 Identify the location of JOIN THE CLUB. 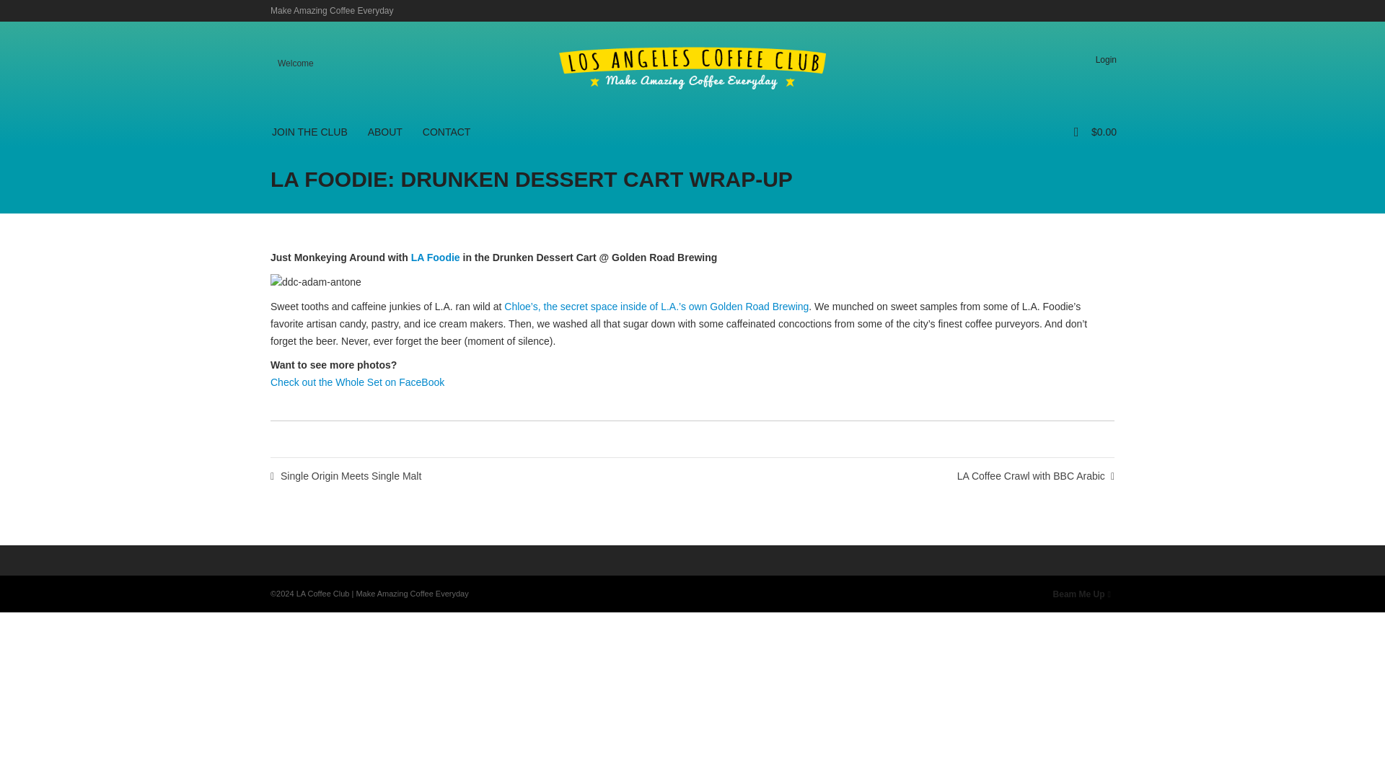
(309, 131).